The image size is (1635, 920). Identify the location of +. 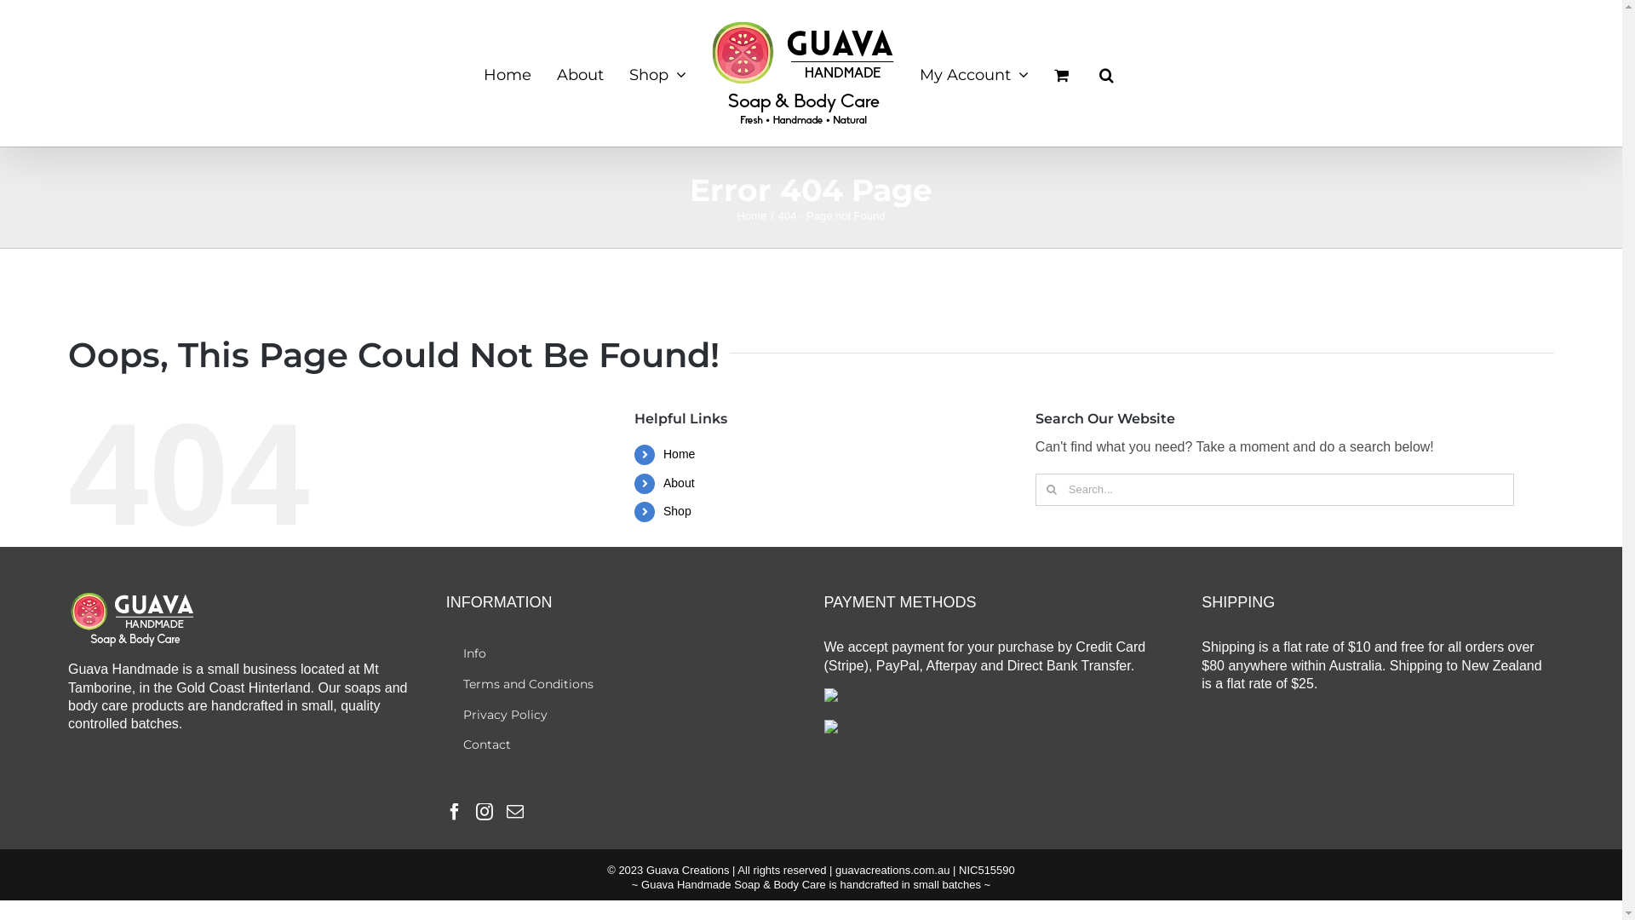
(1601, 17).